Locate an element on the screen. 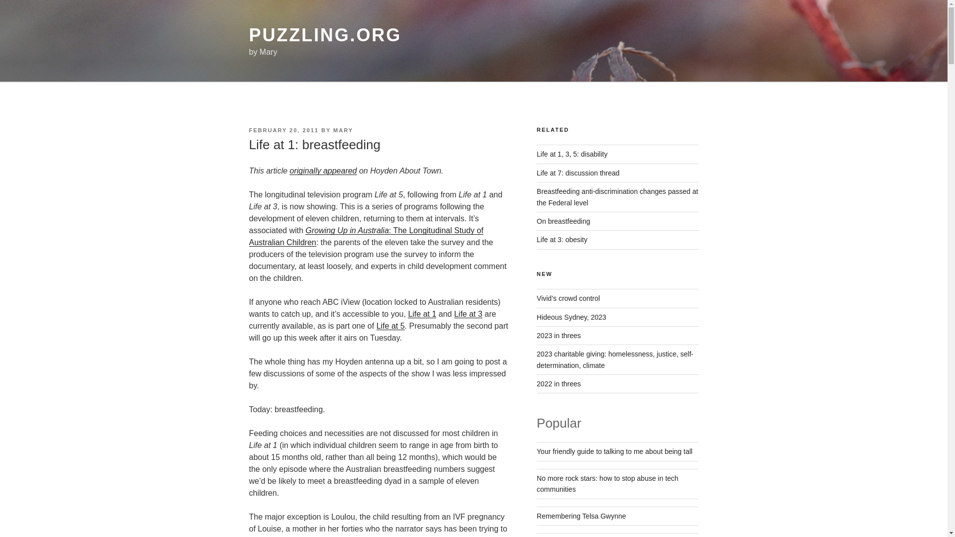  Life at 5 is located at coordinates (390, 326).